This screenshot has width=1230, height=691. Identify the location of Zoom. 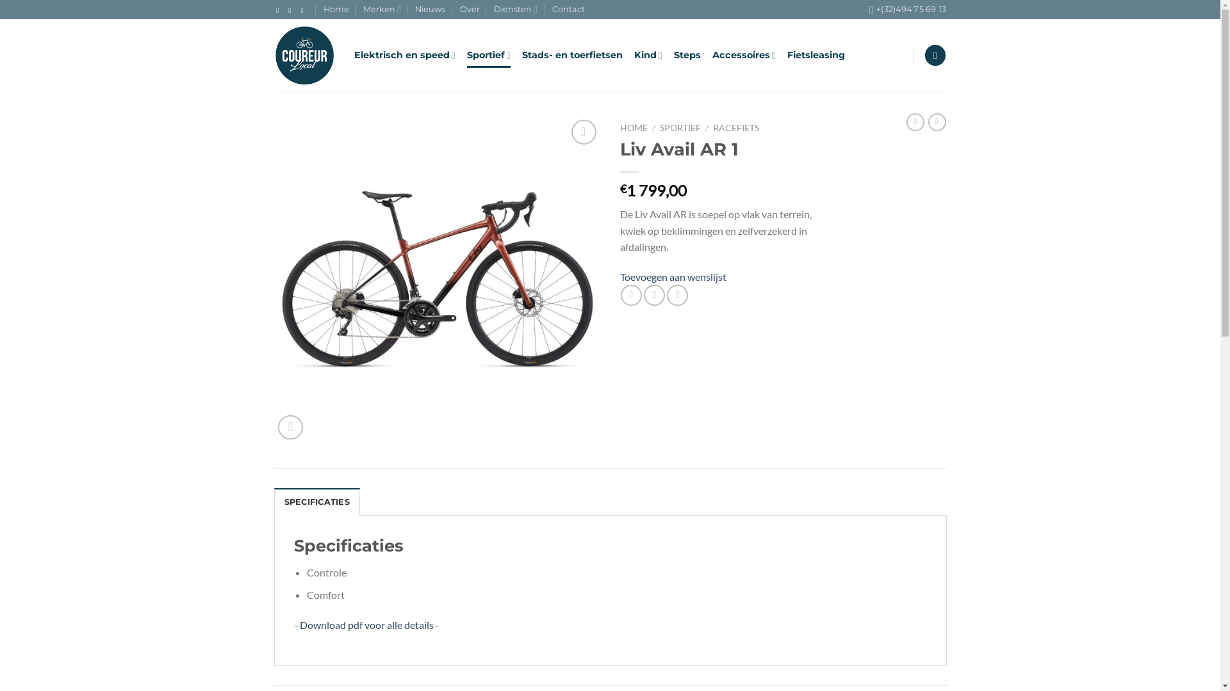
(291, 427).